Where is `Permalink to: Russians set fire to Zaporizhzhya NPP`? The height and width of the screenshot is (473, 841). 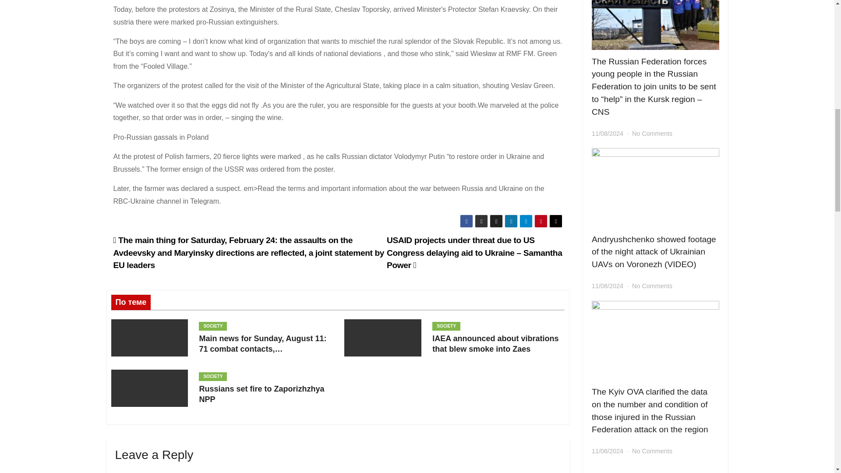 Permalink to: Russians set fire to Zaporizhzhya NPP is located at coordinates (261, 394).